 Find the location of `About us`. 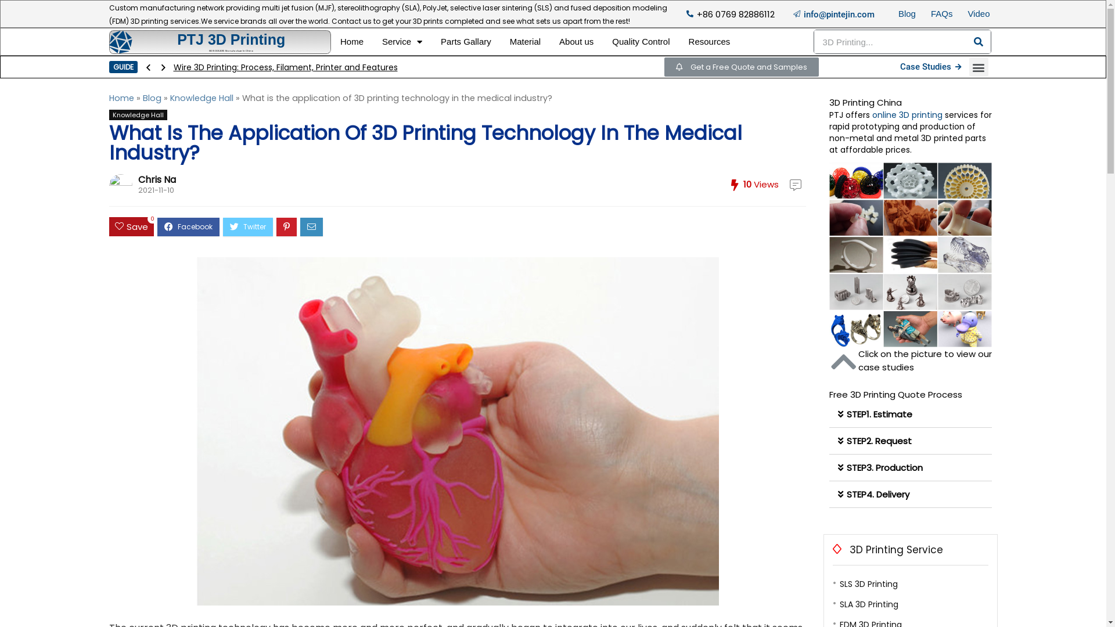

About us is located at coordinates (576, 42).